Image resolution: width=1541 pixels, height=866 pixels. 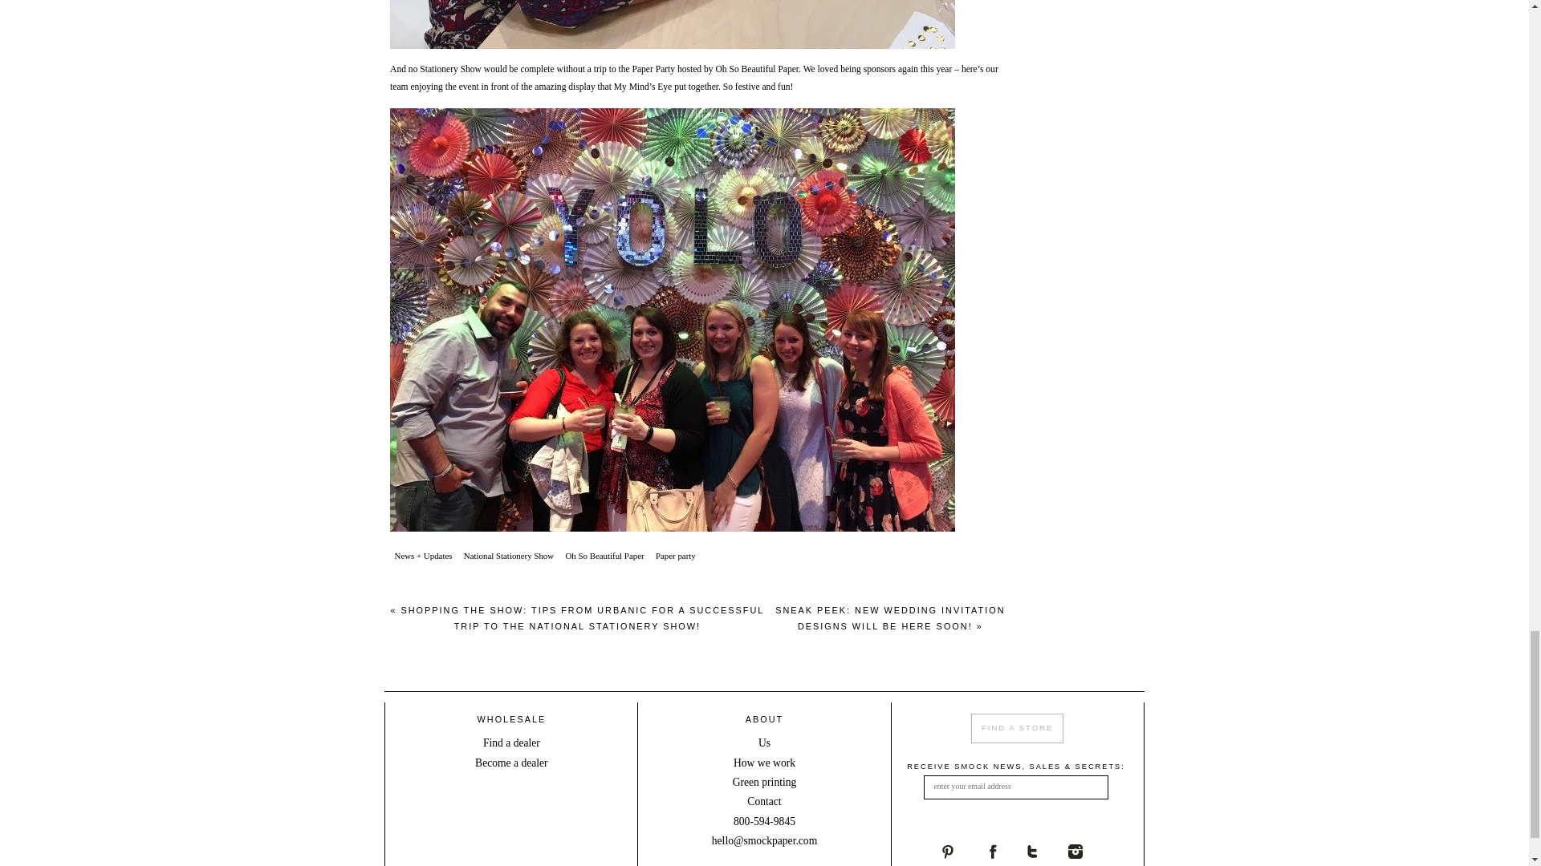 What do you see at coordinates (1047, 852) in the screenshot?
I see `Our Twitter Feed` at bounding box center [1047, 852].